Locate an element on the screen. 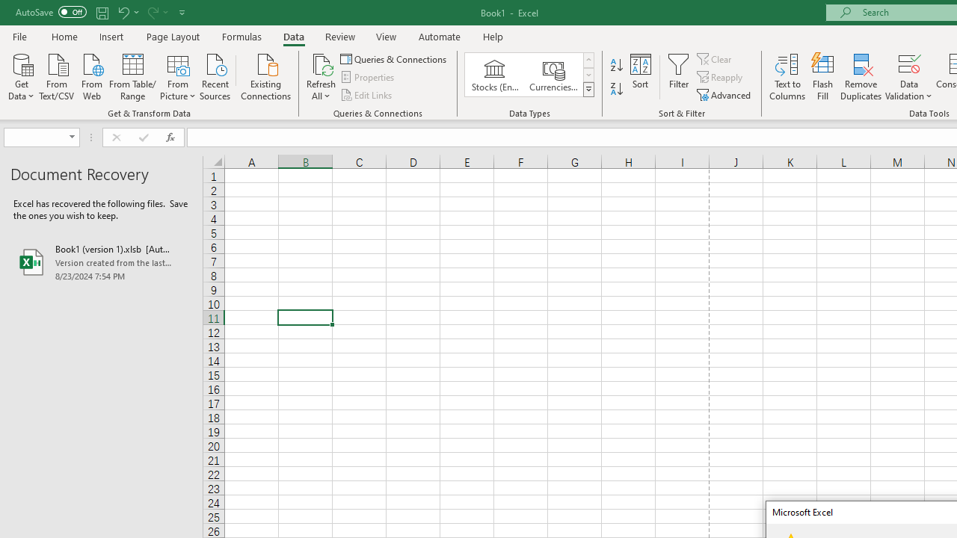  Sort... is located at coordinates (640, 76).